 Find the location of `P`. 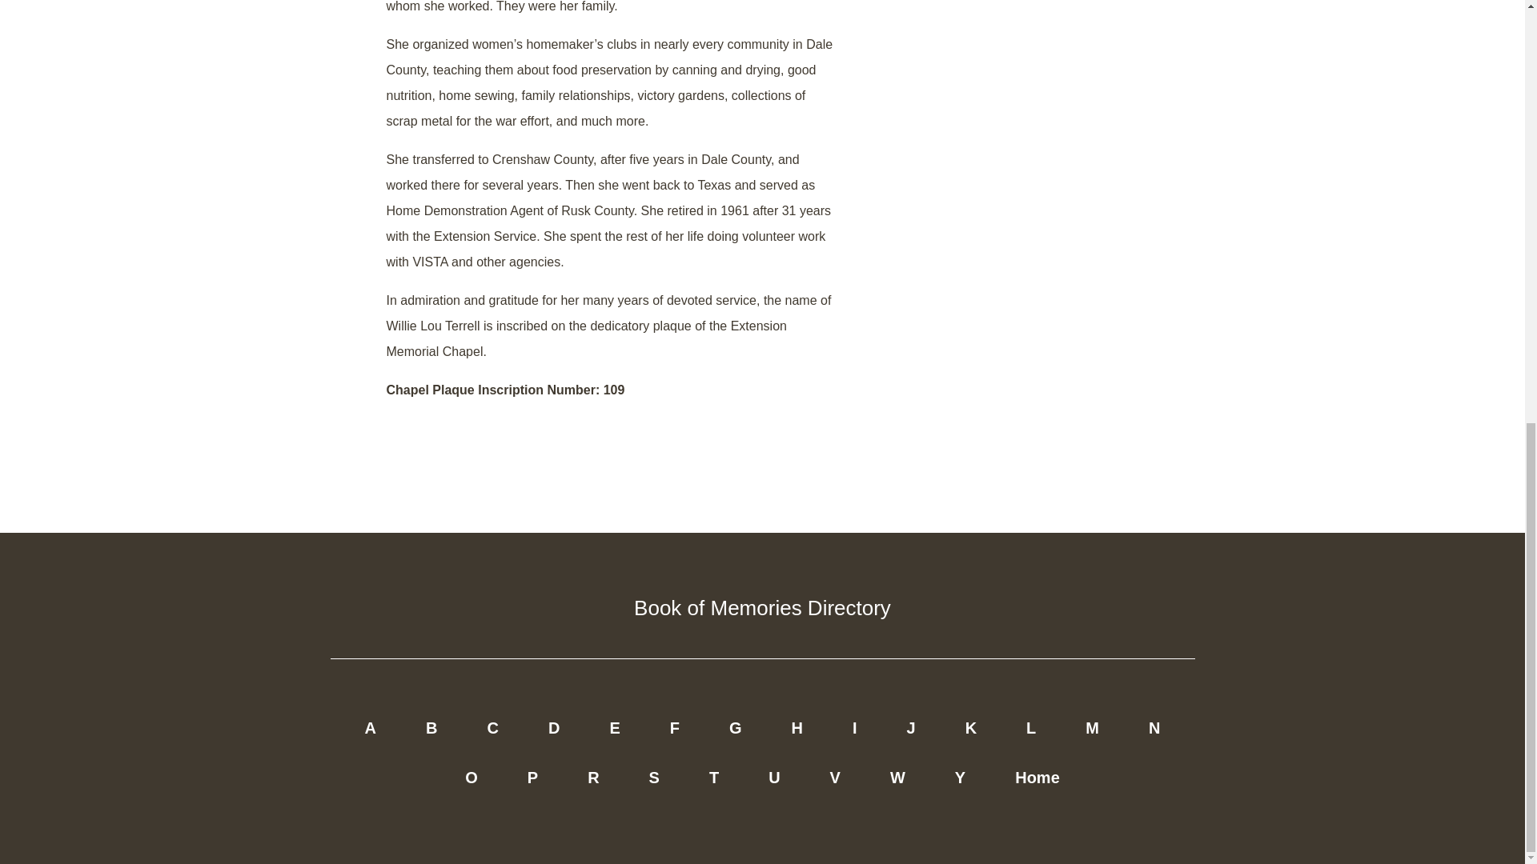

P is located at coordinates (532, 778).